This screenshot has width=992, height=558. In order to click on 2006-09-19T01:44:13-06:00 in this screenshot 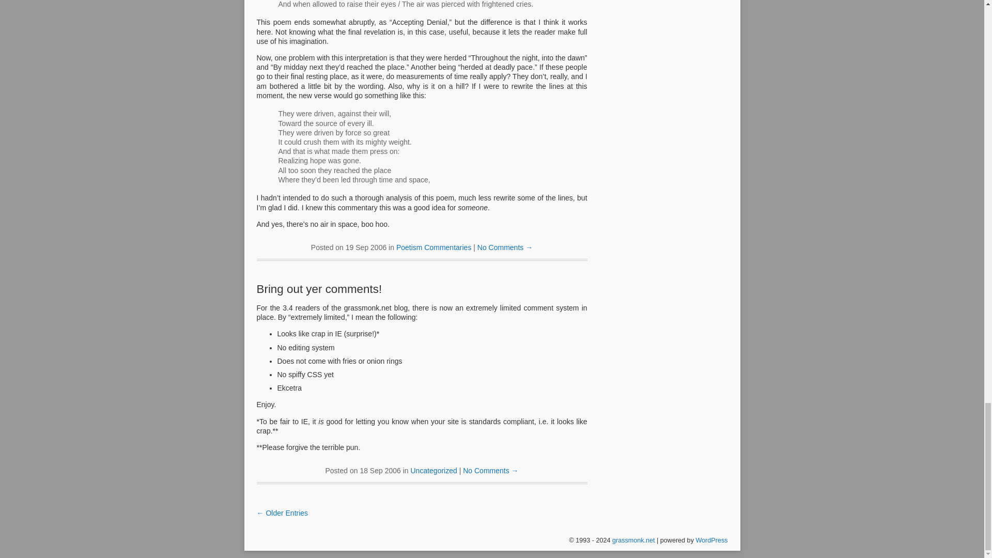, I will do `click(366, 247)`.